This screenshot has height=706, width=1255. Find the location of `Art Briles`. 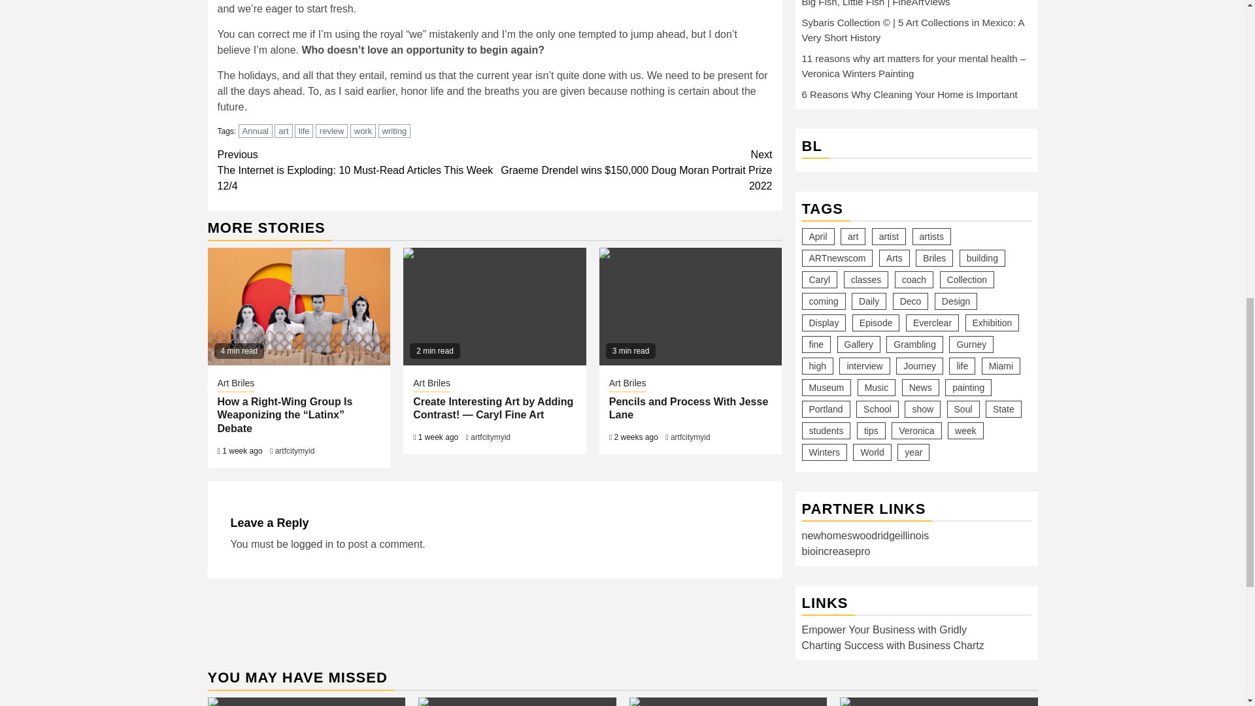

Art Briles is located at coordinates (431, 384).